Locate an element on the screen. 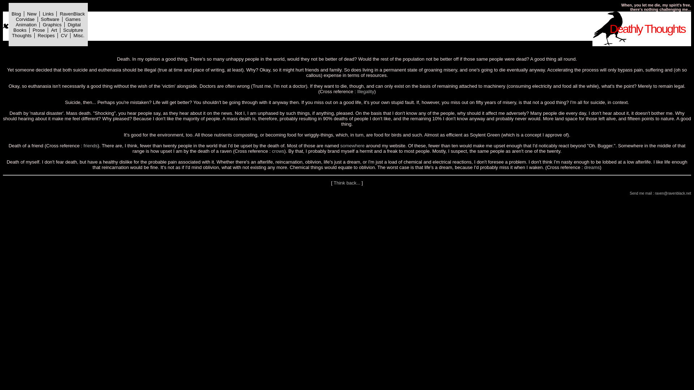 The height and width of the screenshot is (390, 694). Digital is located at coordinates (74, 24).